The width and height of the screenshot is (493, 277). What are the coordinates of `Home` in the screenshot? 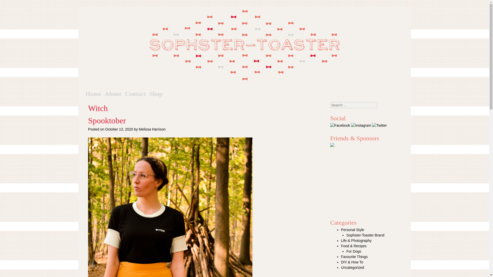 It's located at (93, 94).